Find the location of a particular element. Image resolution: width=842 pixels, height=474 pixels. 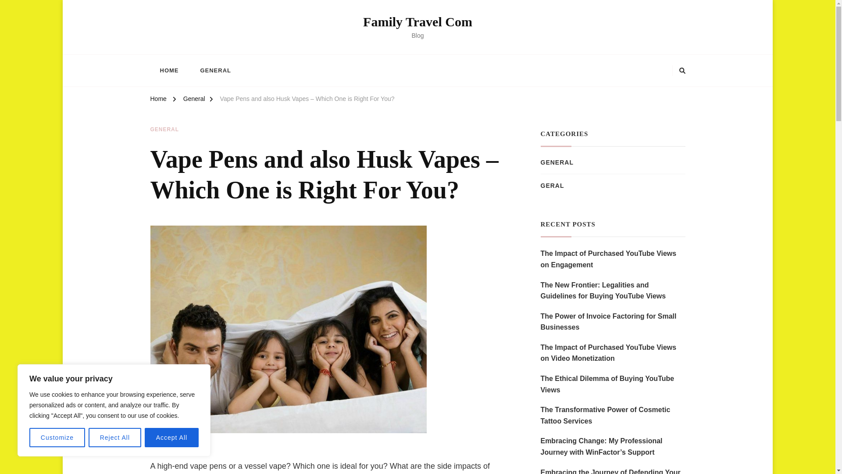

Accept All is located at coordinates (172, 438).